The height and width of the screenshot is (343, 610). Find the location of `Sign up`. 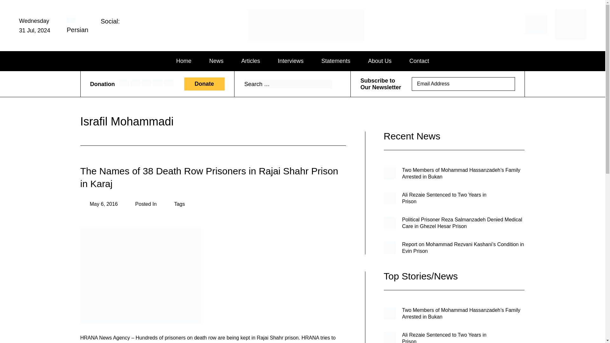

Sign up is located at coordinates (506, 85).